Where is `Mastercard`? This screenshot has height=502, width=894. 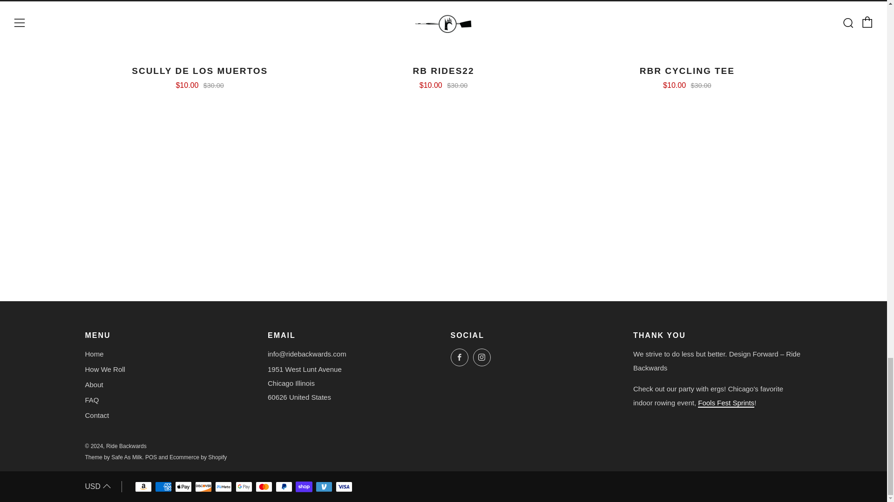
Mastercard is located at coordinates (264, 487).